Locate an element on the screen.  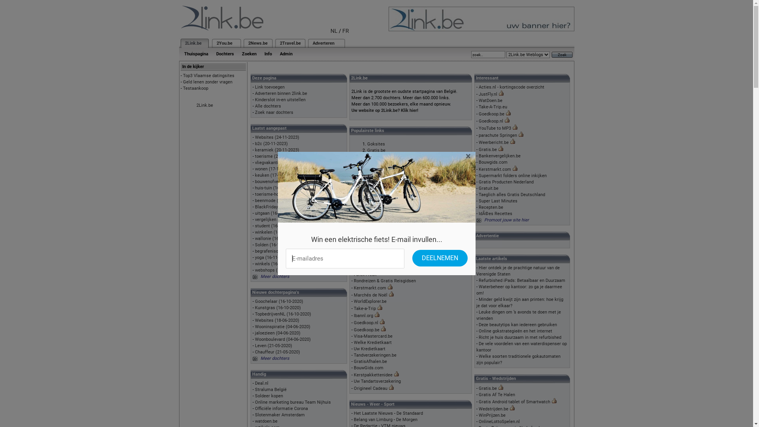
Weerbericht.be is located at coordinates (494, 142).